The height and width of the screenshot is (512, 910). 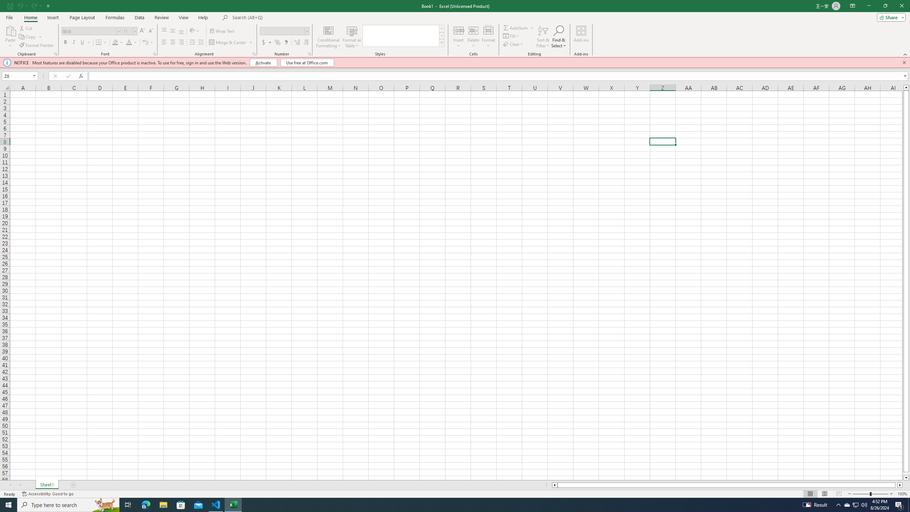 What do you see at coordinates (512, 36) in the screenshot?
I see `Fill` at bounding box center [512, 36].